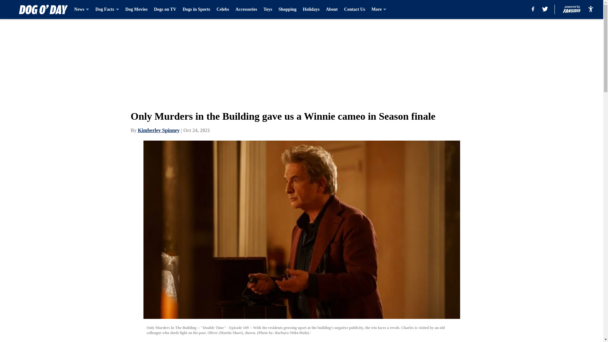 The image size is (608, 342). Describe the element at coordinates (246, 9) in the screenshot. I see `Accessories` at that location.